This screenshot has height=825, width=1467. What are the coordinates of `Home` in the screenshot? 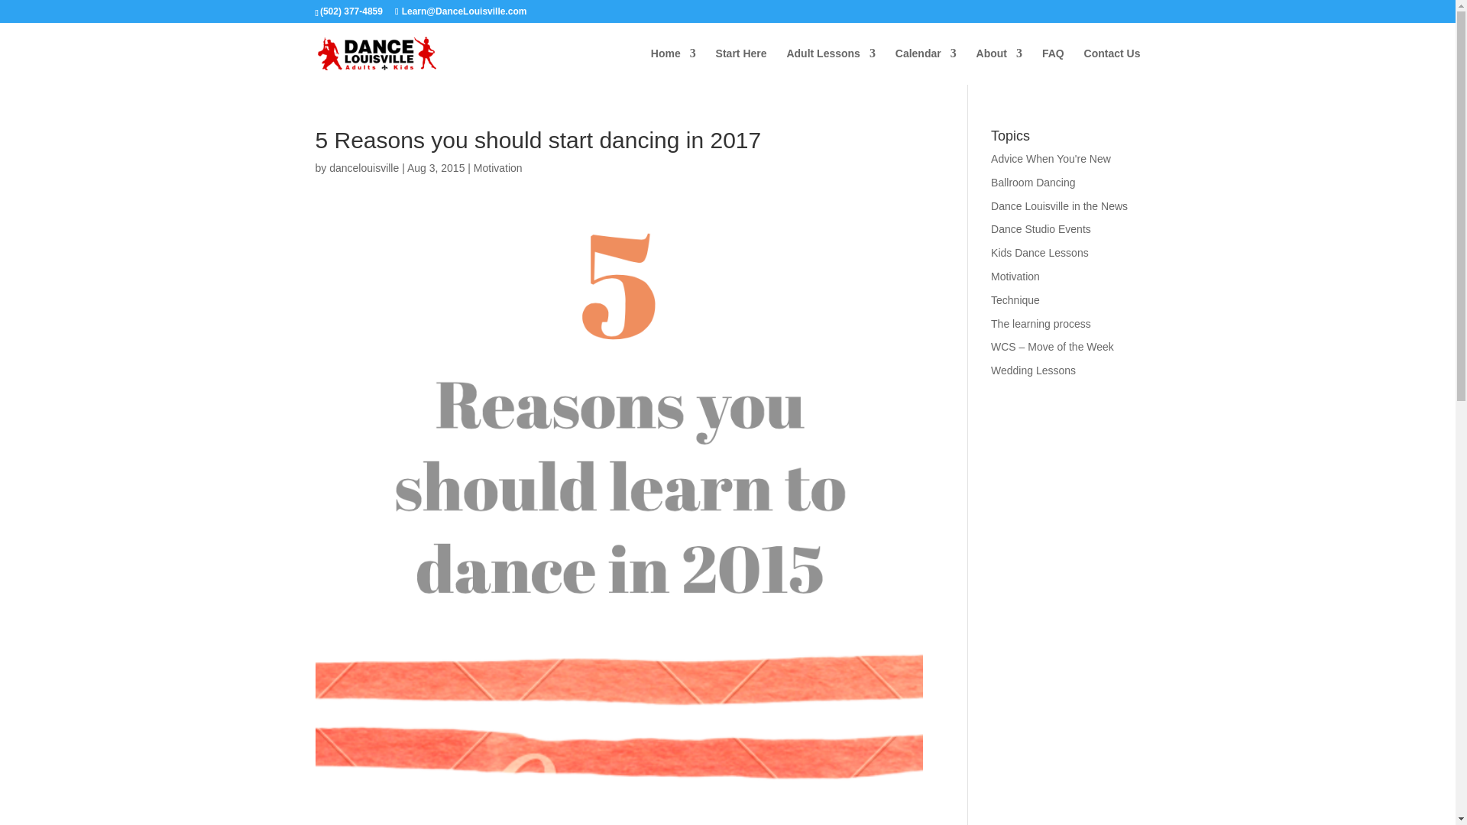 It's located at (673, 66).